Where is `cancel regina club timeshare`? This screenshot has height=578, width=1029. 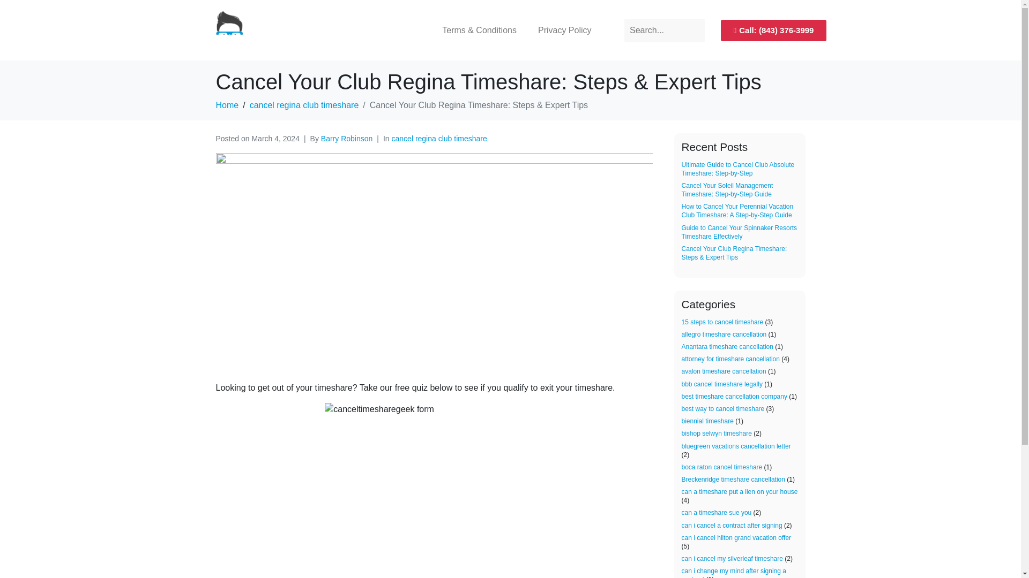 cancel regina club timeshare is located at coordinates (304, 105).